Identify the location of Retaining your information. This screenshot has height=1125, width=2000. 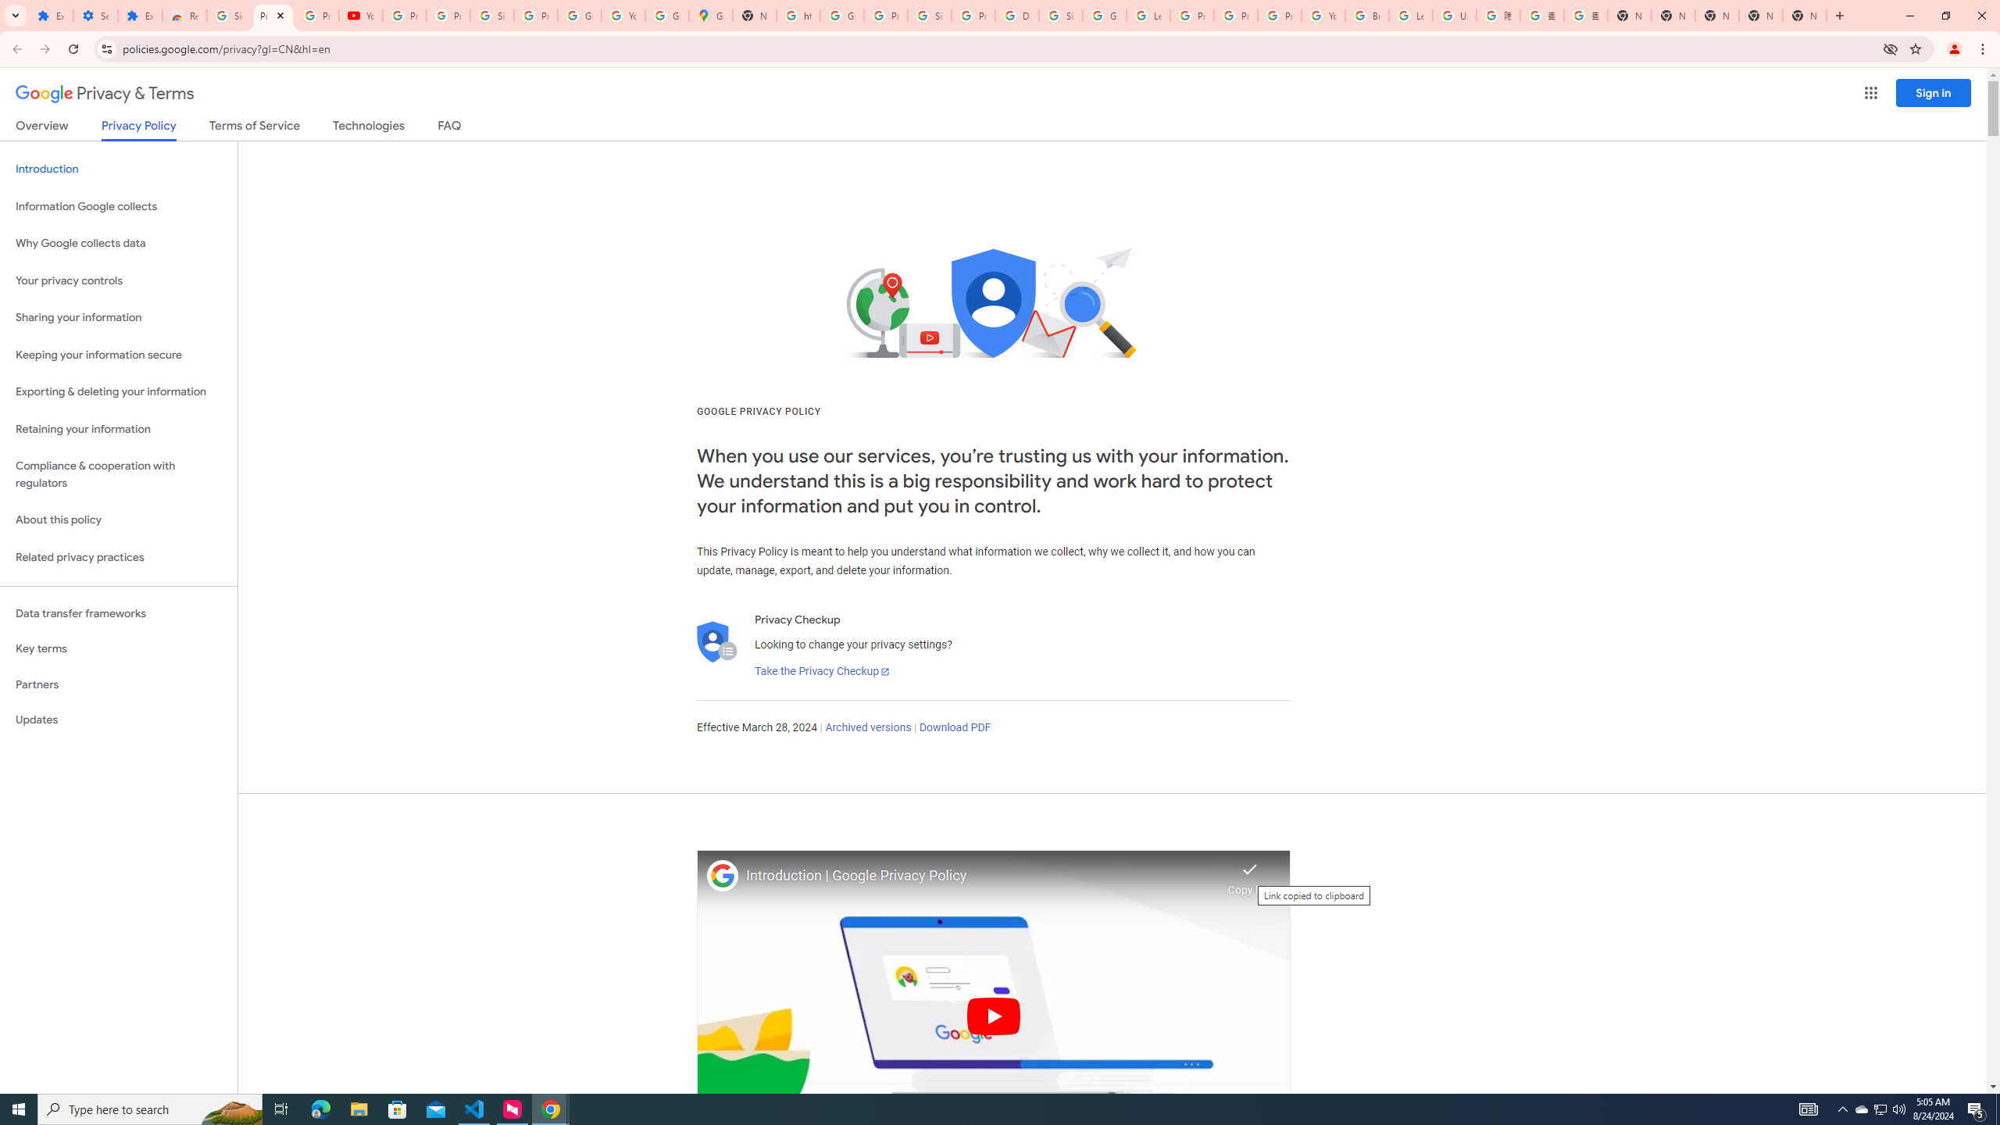
(119, 430).